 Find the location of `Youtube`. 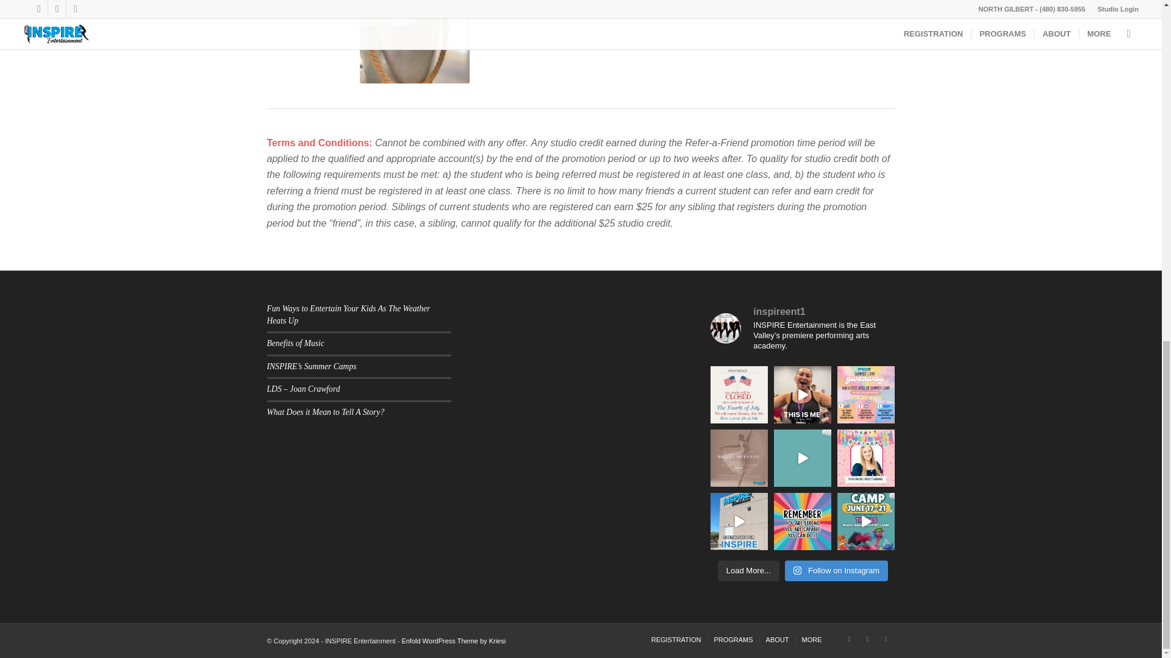

Youtube is located at coordinates (886, 639).